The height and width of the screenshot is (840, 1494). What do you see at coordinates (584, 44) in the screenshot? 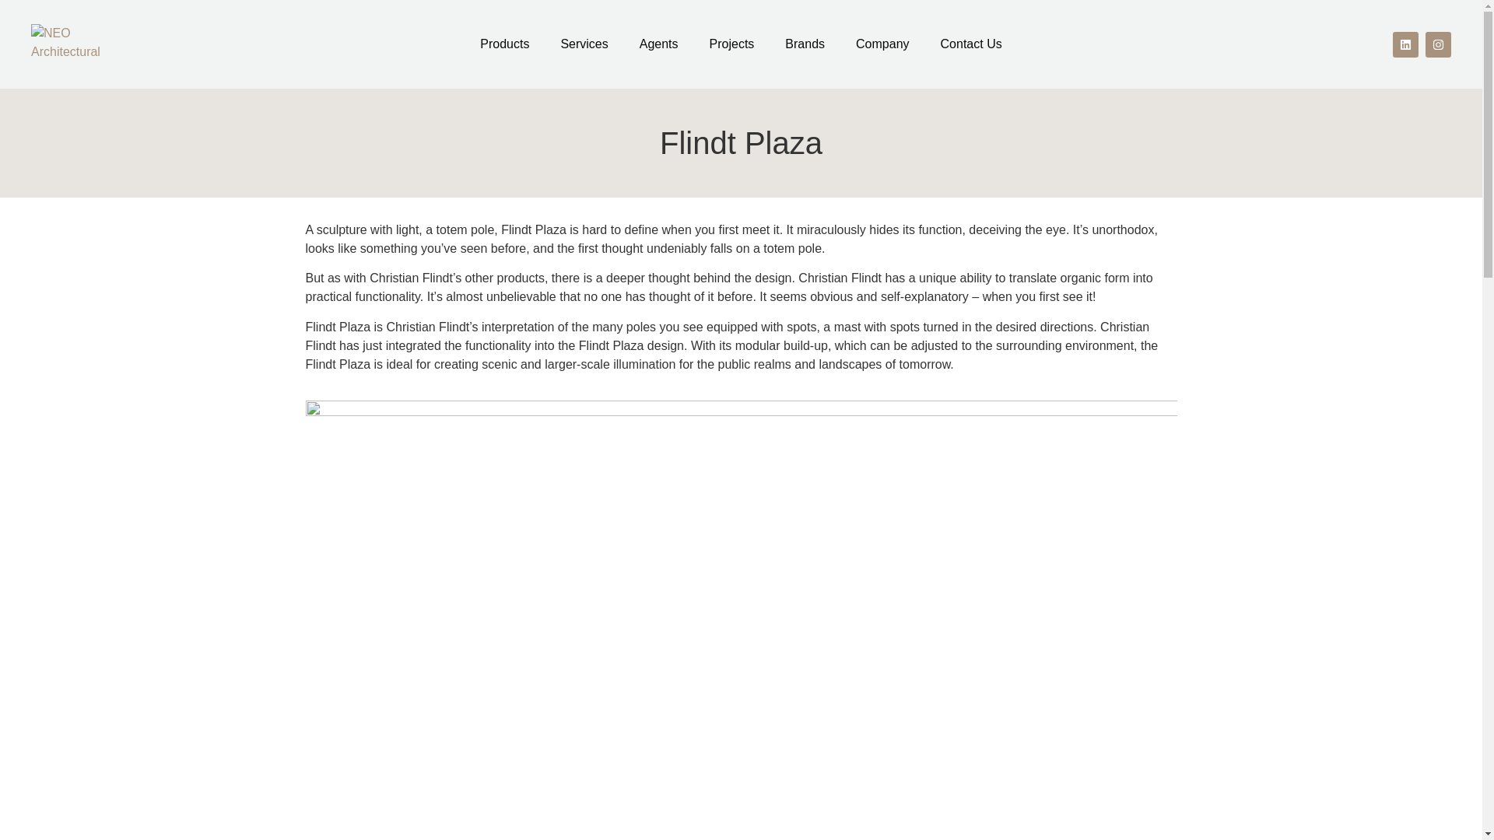
I see `Services` at bounding box center [584, 44].